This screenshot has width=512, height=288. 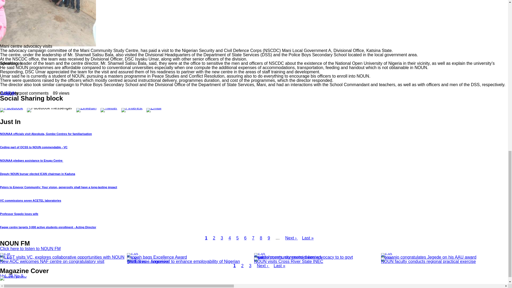 What do you see at coordinates (154, 108) in the screenshot?
I see `Email` at bounding box center [154, 108].